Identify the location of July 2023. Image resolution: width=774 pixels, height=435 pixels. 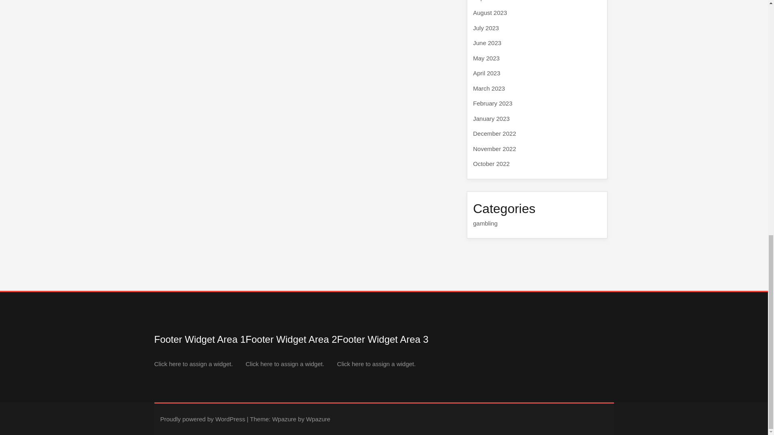
(486, 27).